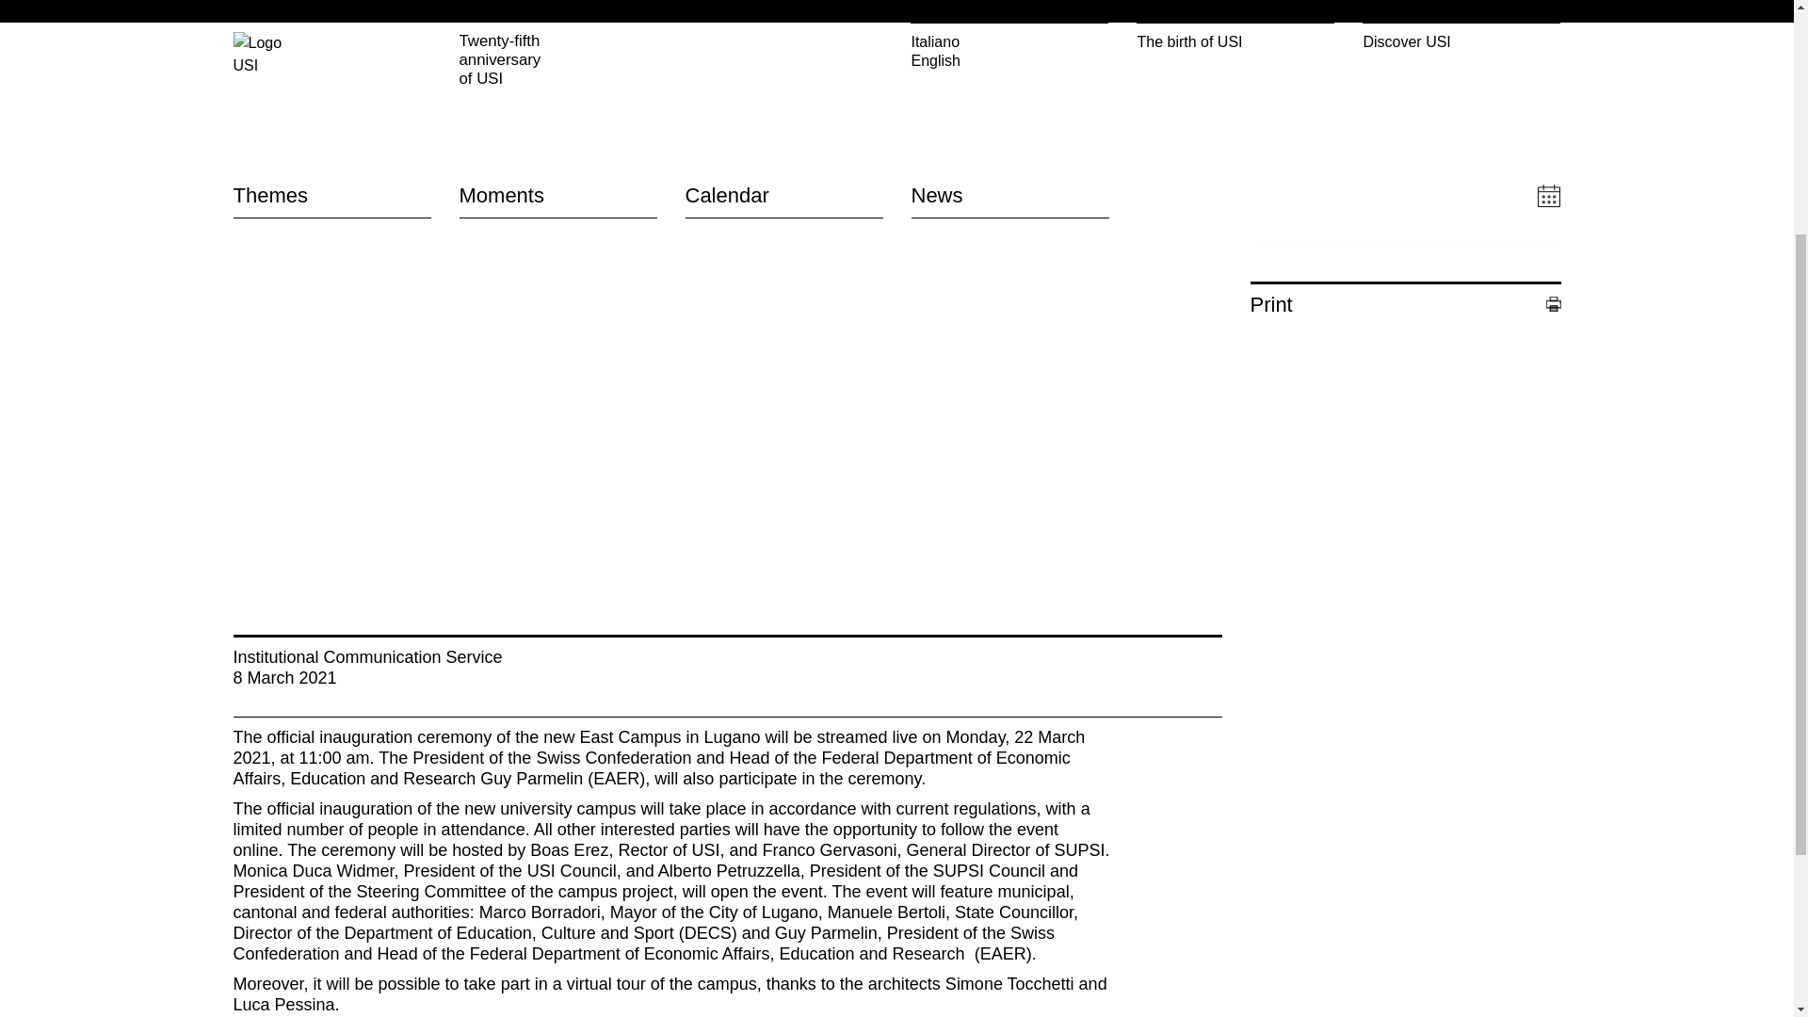  What do you see at coordinates (1406, 232) in the screenshot?
I see `Share` at bounding box center [1406, 232].